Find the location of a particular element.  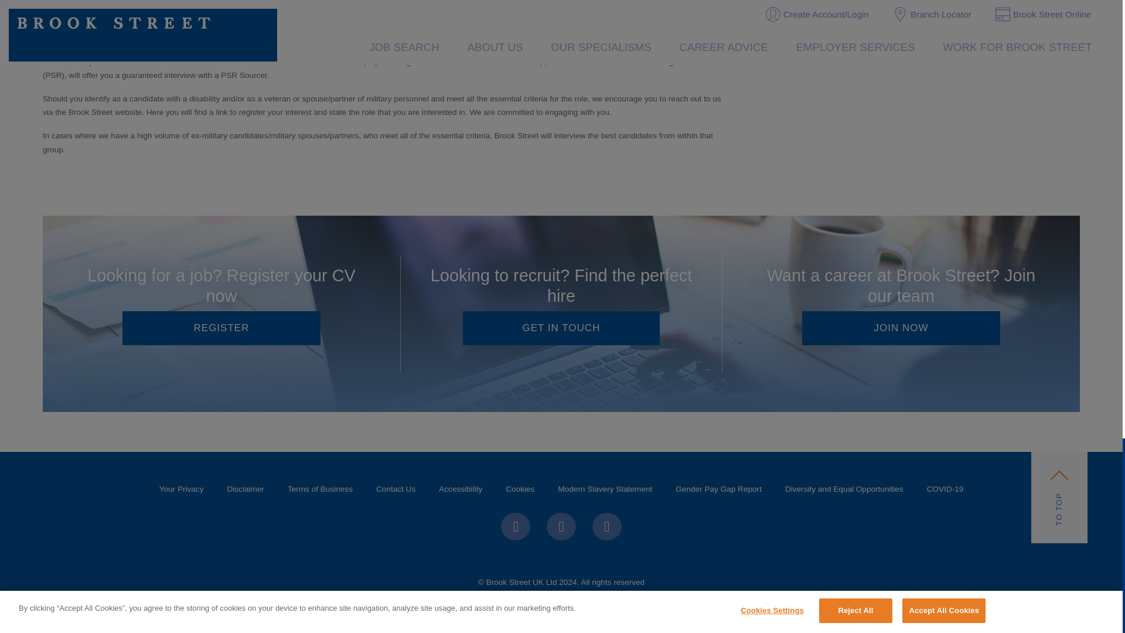

Contact Us is located at coordinates (396, 489).